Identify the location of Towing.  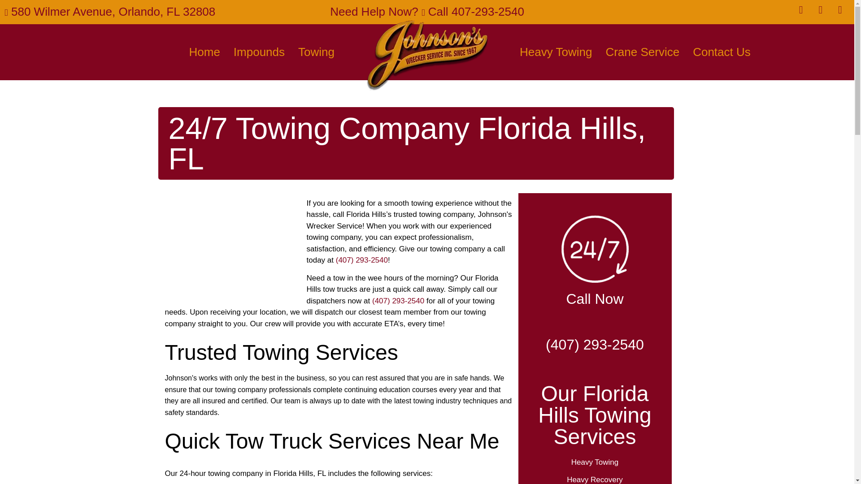
(316, 52).